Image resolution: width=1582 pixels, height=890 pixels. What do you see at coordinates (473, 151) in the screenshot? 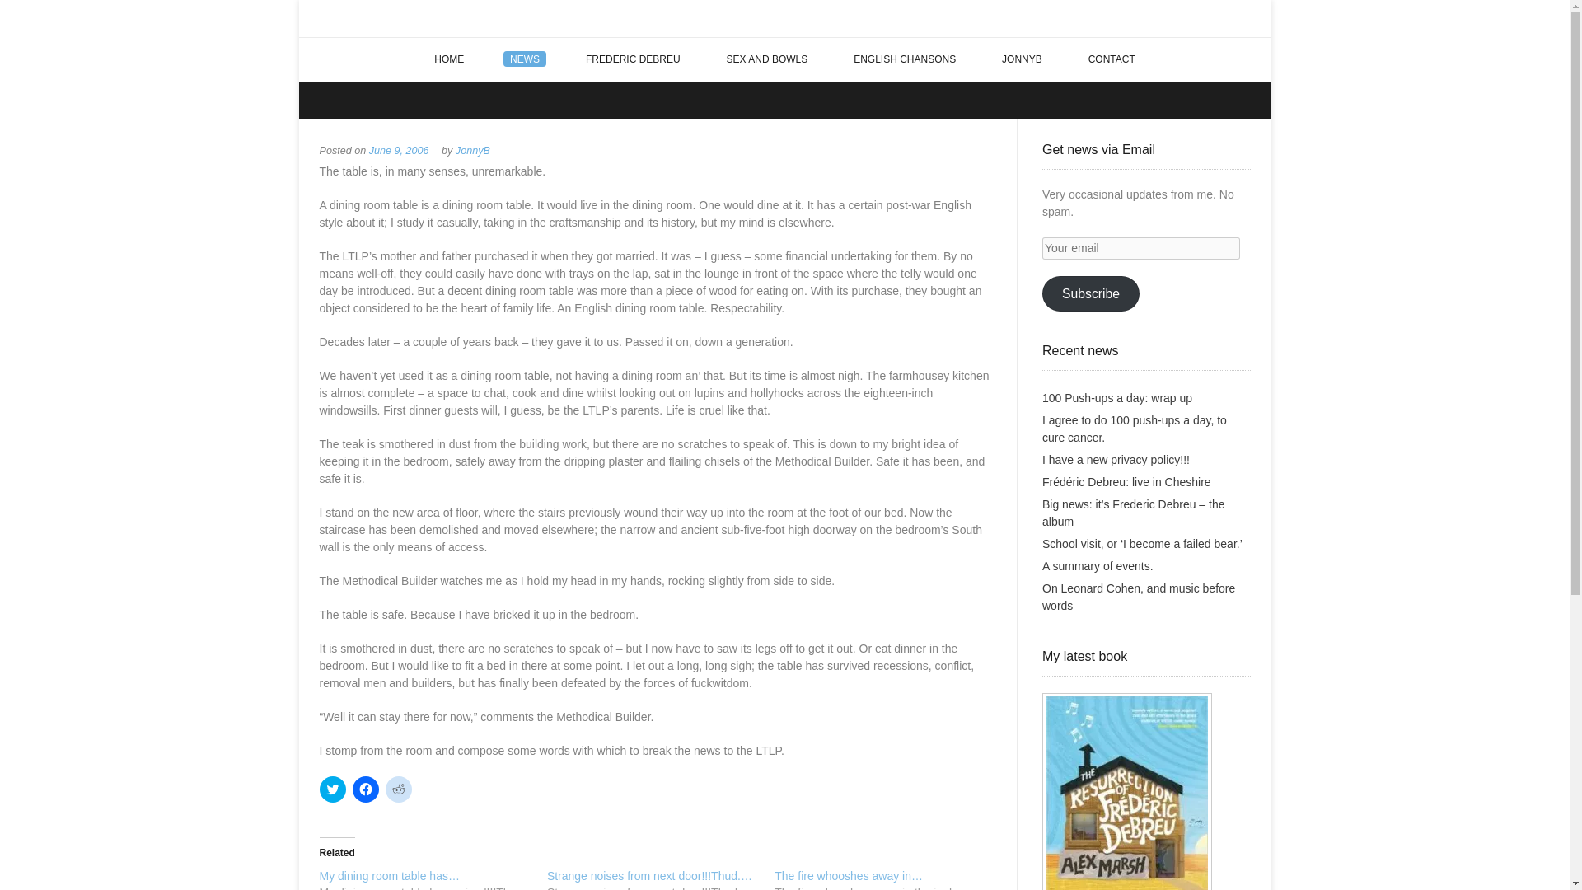
I see `JonnyB` at bounding box center [473, 151].